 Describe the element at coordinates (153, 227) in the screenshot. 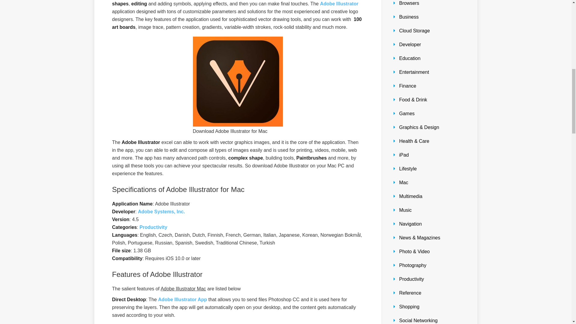

I see `Productivity` at that location.